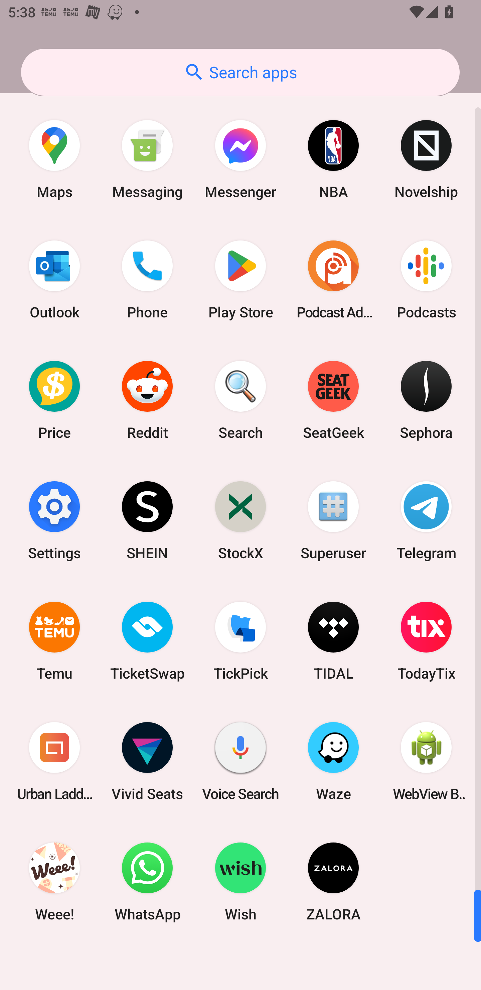 This screenshot has width=481, height=990. Describe the element at coordinates (333, 280) in the screenshot. I see `Podcast Addict` at that location.